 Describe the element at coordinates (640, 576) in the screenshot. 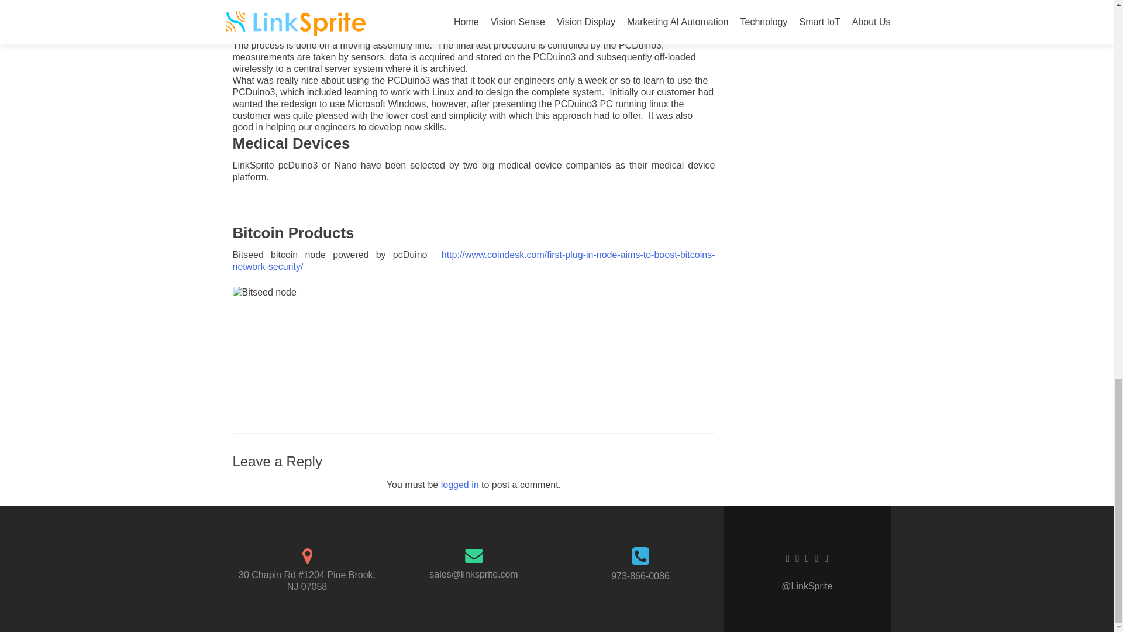

I see `973-866-0086` at that location.